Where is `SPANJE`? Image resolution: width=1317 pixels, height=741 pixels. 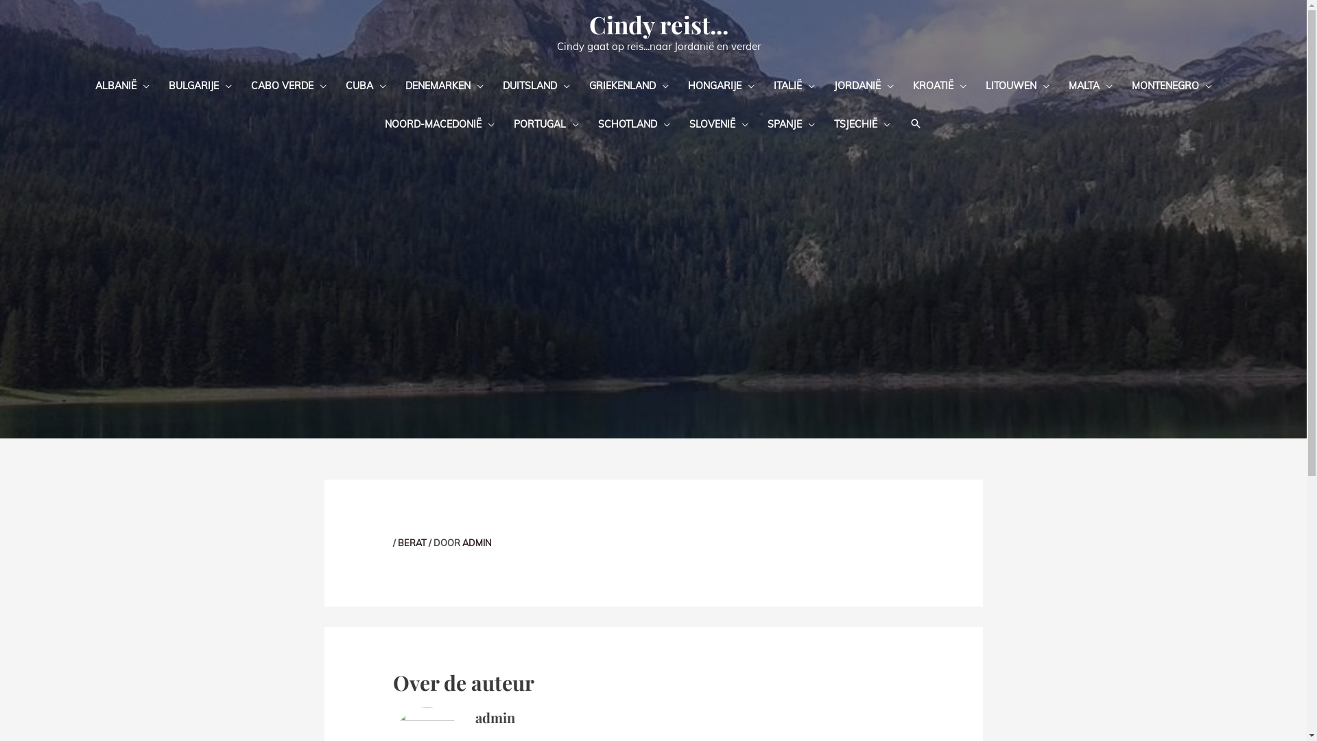
SPANJE is located at coordinates (792, 123).